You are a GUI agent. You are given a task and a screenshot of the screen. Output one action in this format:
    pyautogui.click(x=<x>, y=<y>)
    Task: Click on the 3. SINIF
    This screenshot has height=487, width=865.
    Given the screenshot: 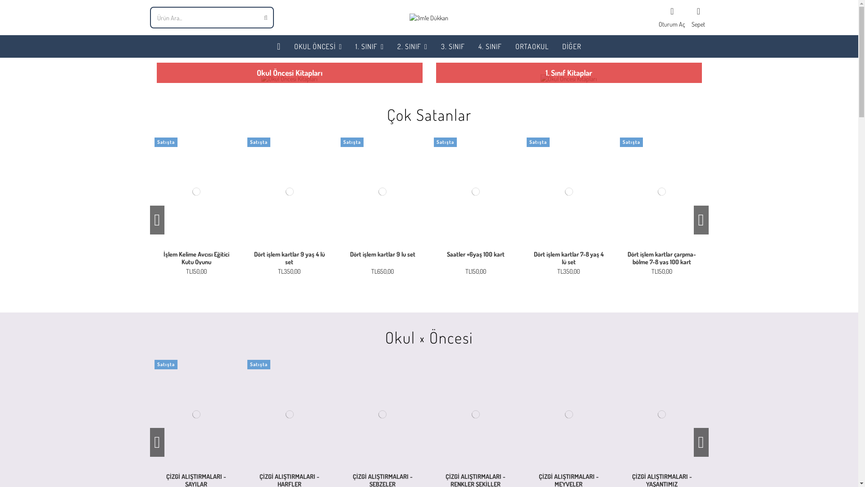 What is the action you would take?
    pyautogui.click(x=453, y=46)
    